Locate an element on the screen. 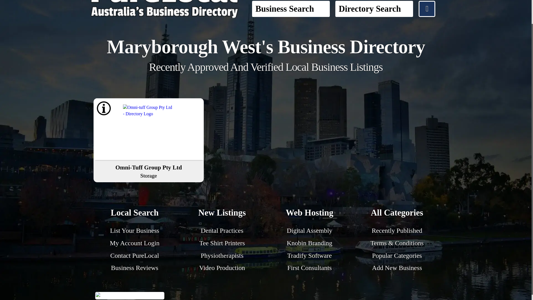 The image size is (533, 300). Contact PureLocal is located at coordinates (134, 256).